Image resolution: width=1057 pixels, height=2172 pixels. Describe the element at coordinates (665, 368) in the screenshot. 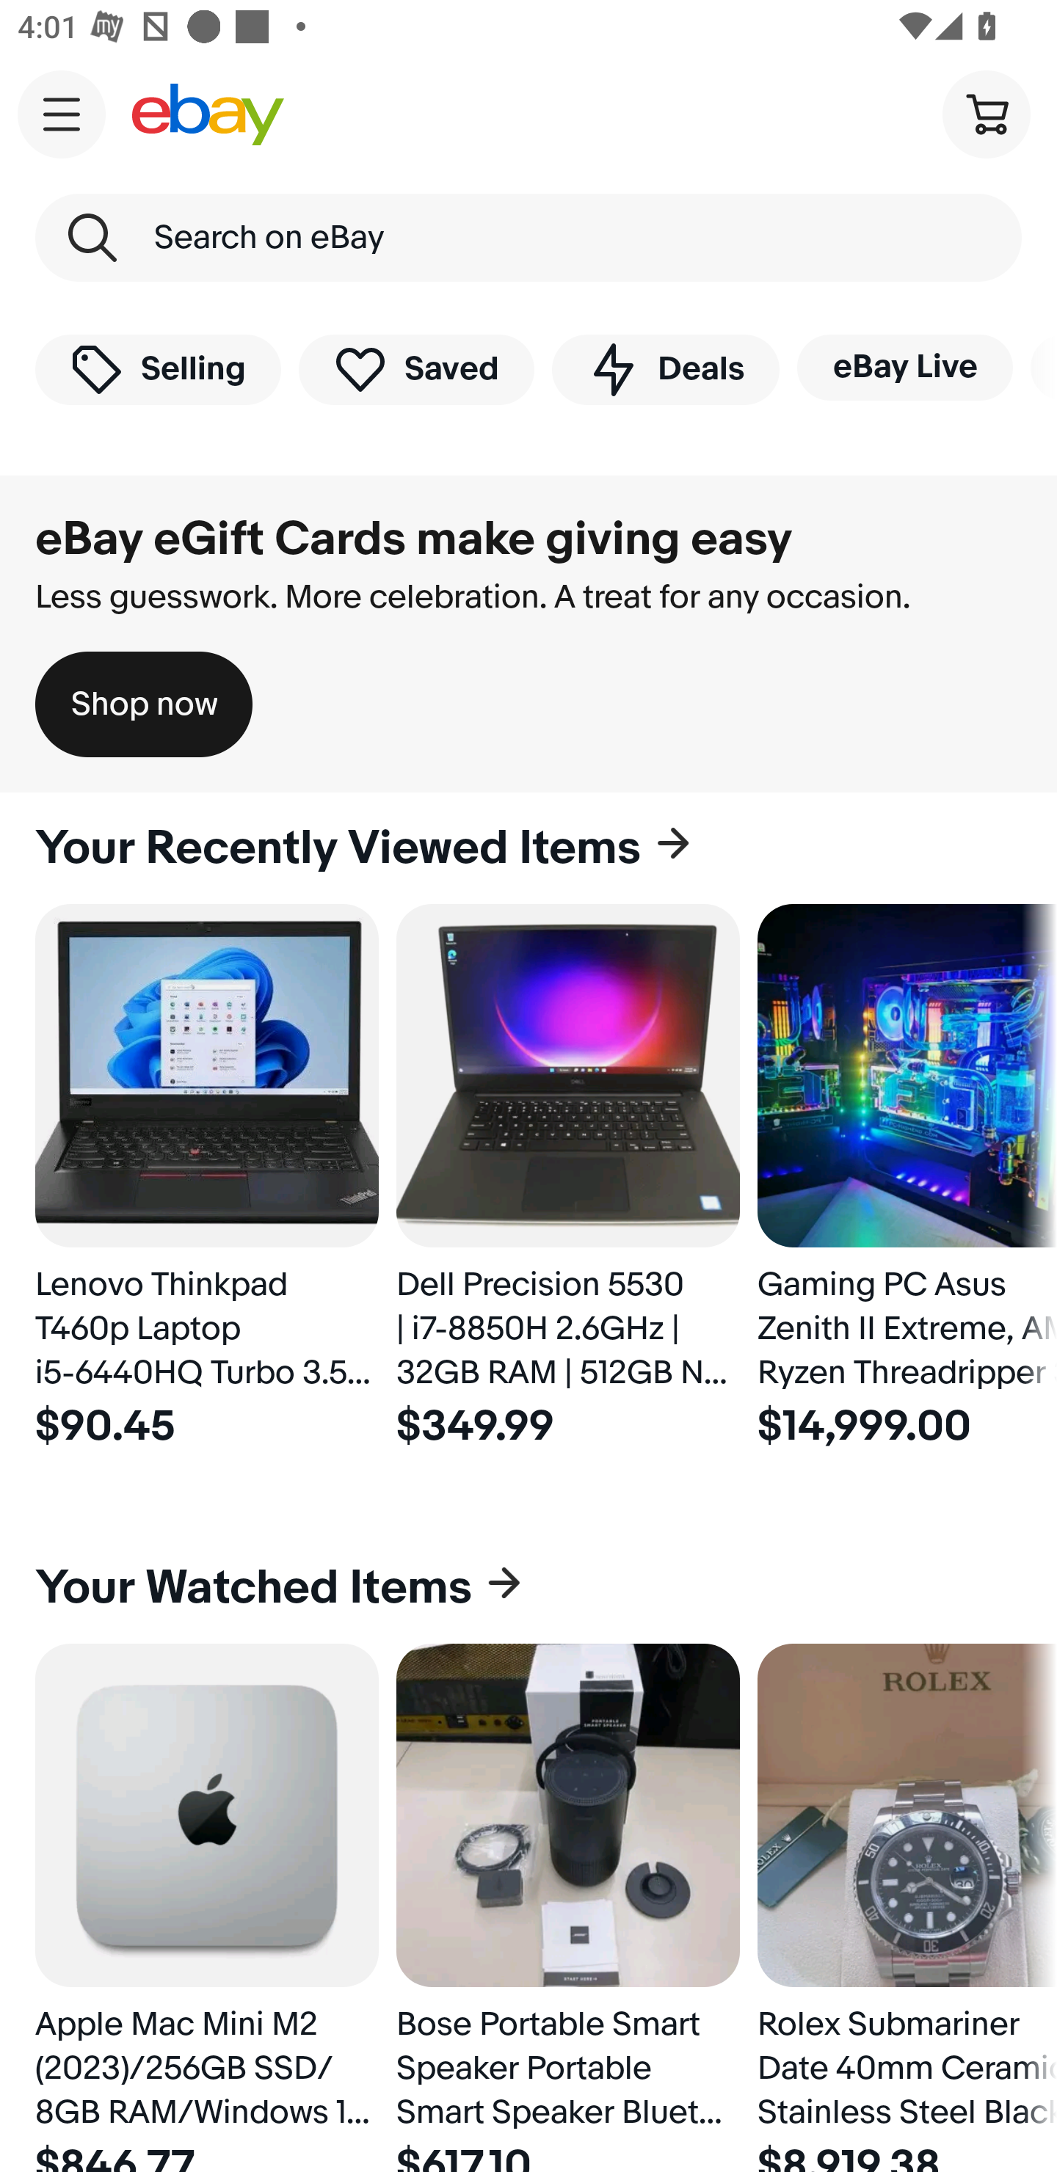

I see `Deals` at that location.